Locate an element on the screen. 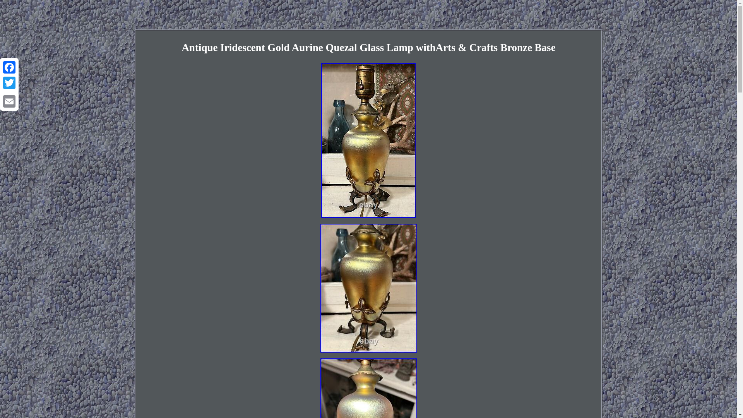 Image resolution: width=743 pixels, height=418 pixels. Email is located at coordinates (9, 101).